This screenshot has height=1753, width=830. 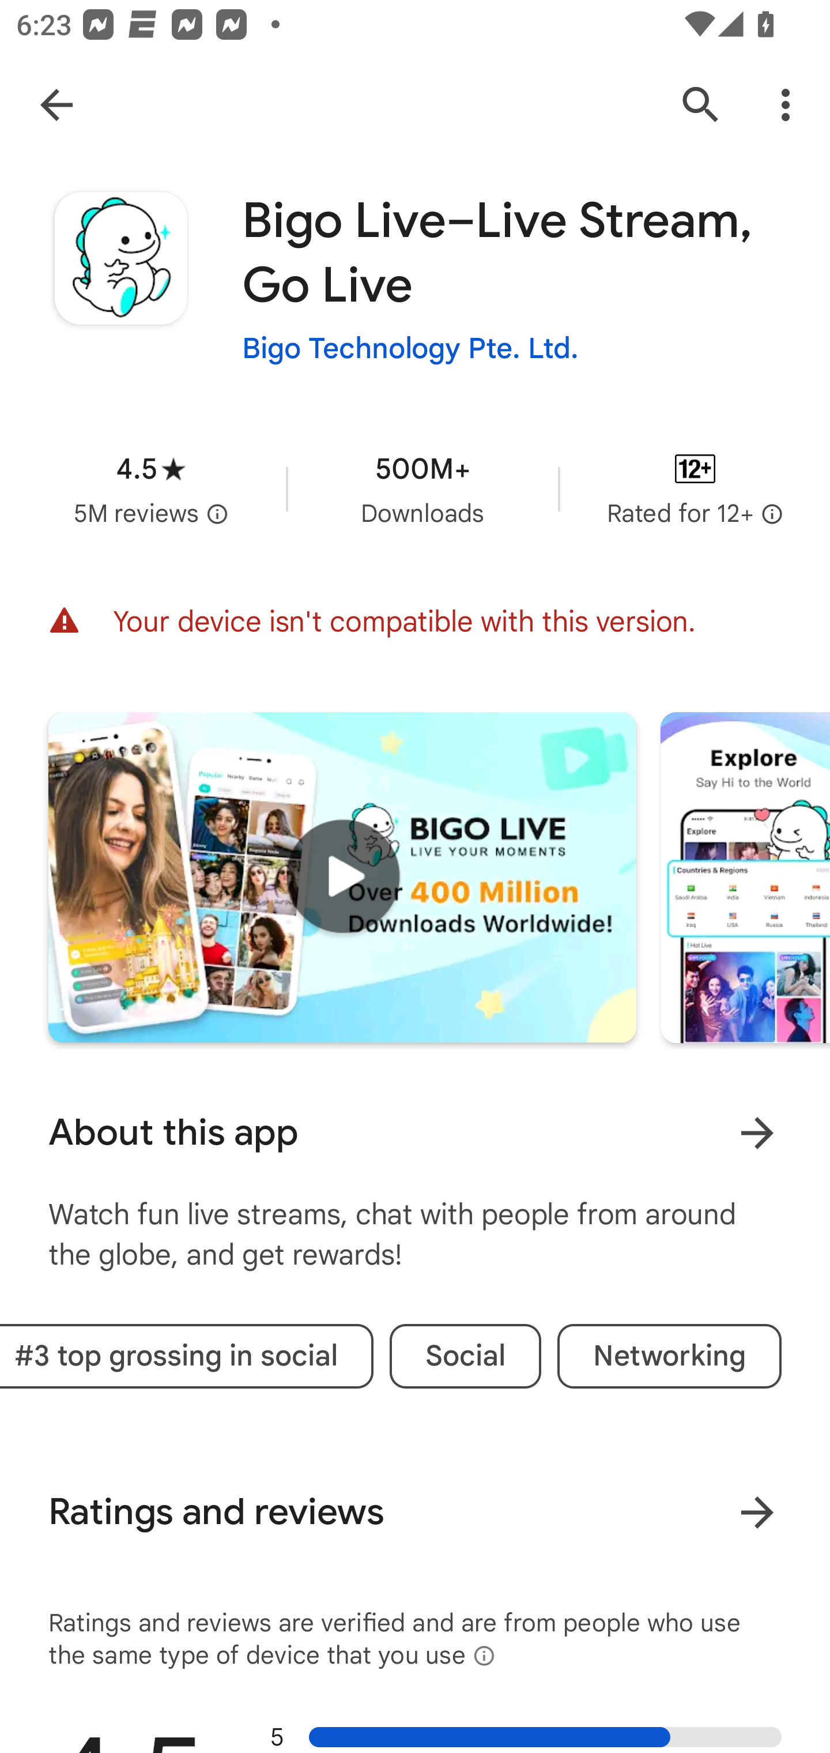 What do you see at coordinates (415, 1133) in the screenshot?
I see `About this app
 More results for About this app` at bounding box center [415, 1133].